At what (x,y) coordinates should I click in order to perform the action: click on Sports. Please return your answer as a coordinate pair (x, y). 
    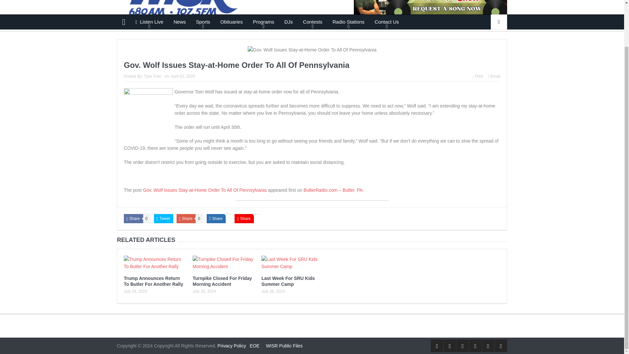
    Looking at the image, I should click on (203, 22).